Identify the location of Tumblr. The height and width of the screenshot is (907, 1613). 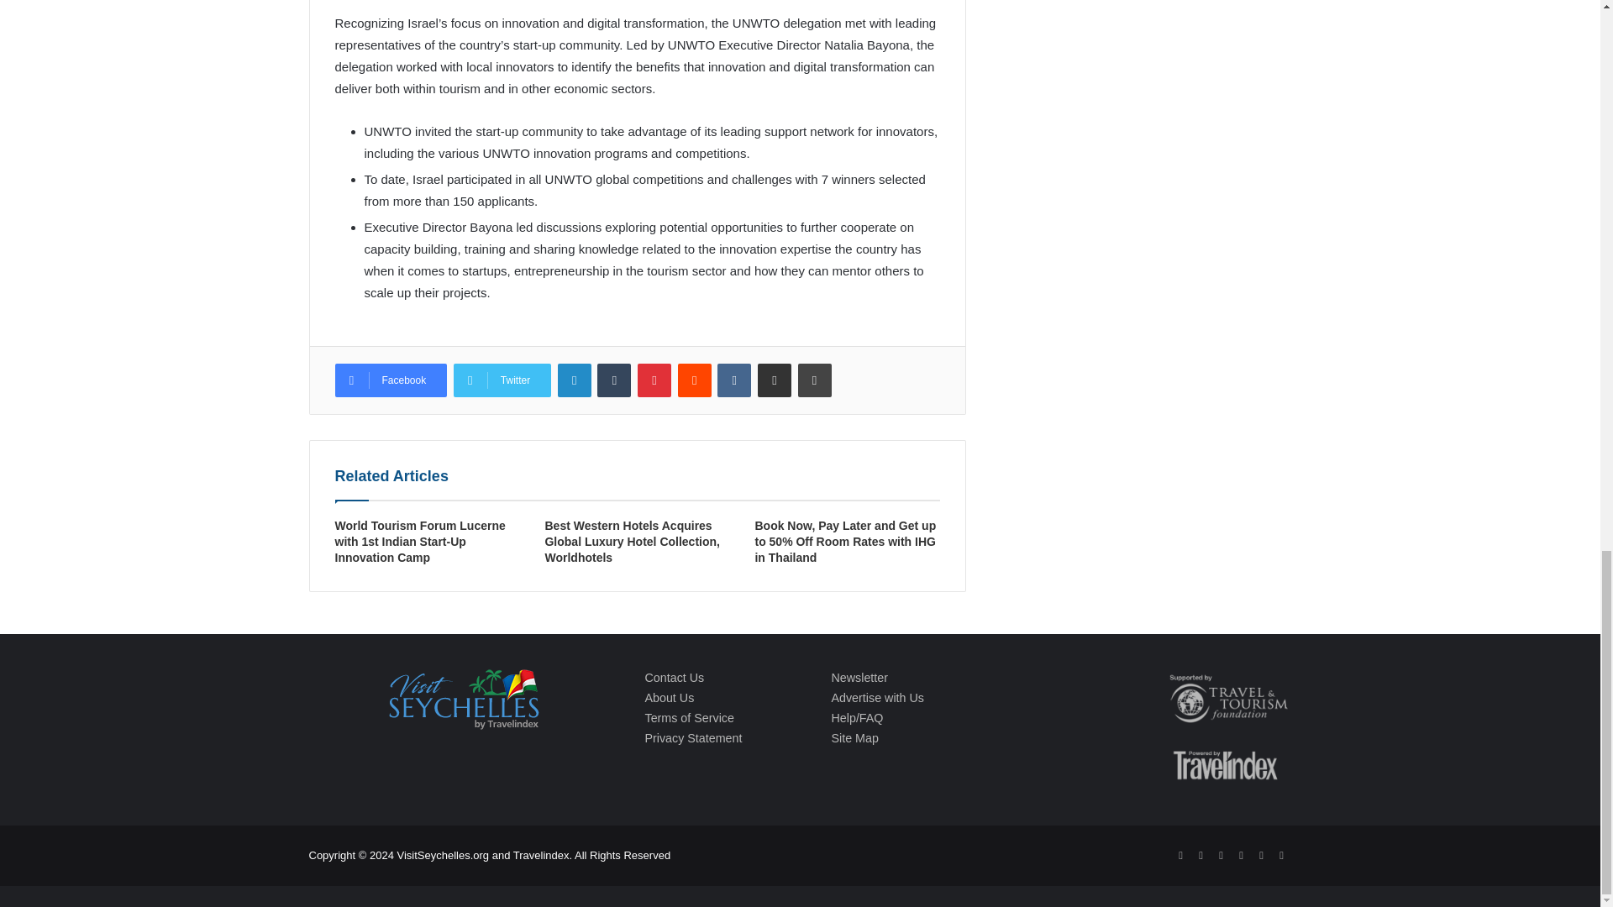
(613, 380).